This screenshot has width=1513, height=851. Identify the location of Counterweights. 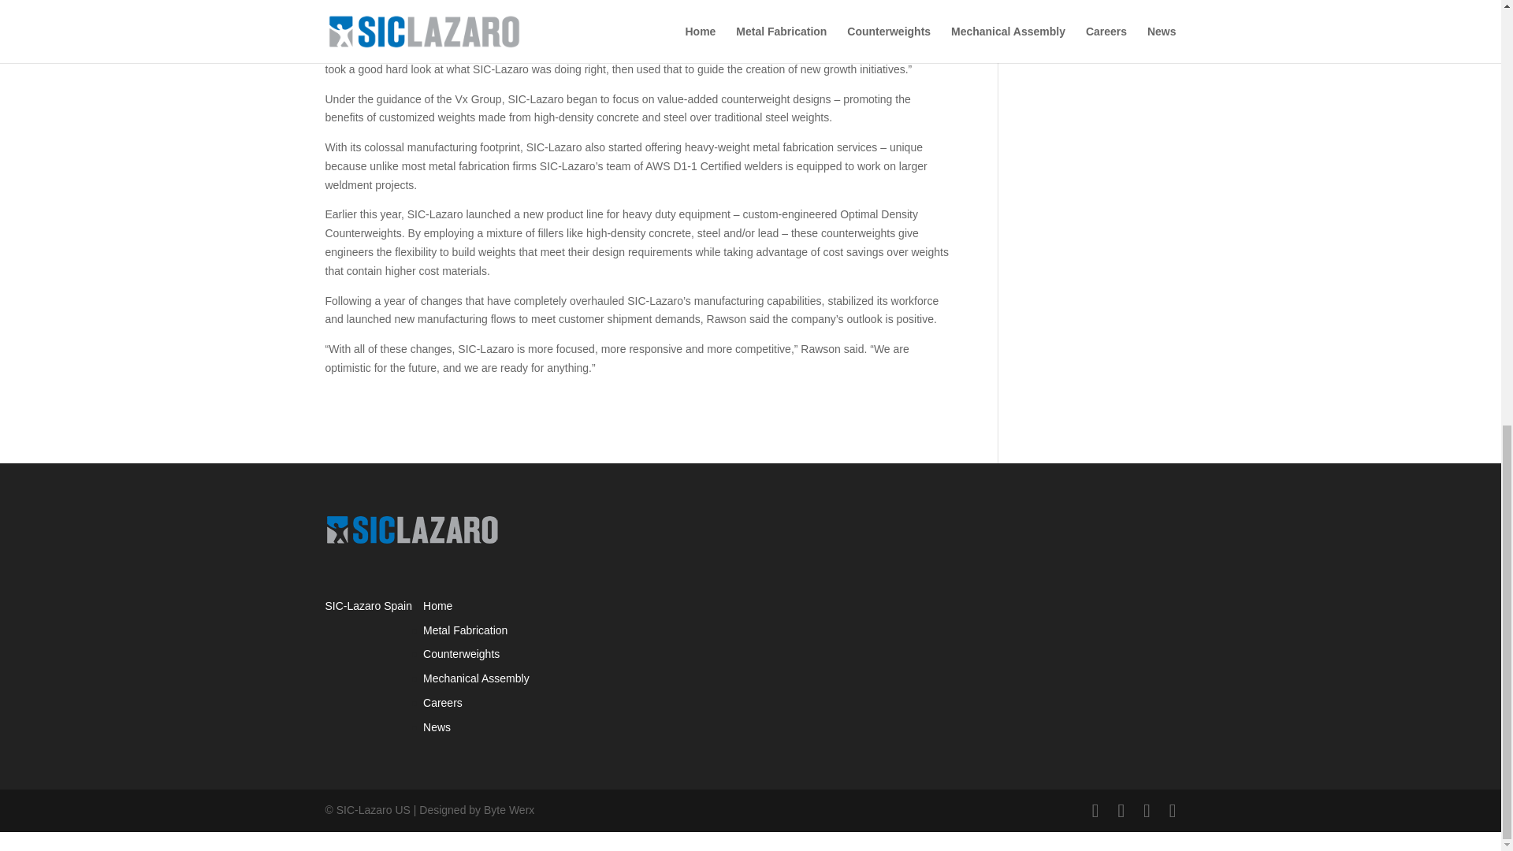
(461, 654).